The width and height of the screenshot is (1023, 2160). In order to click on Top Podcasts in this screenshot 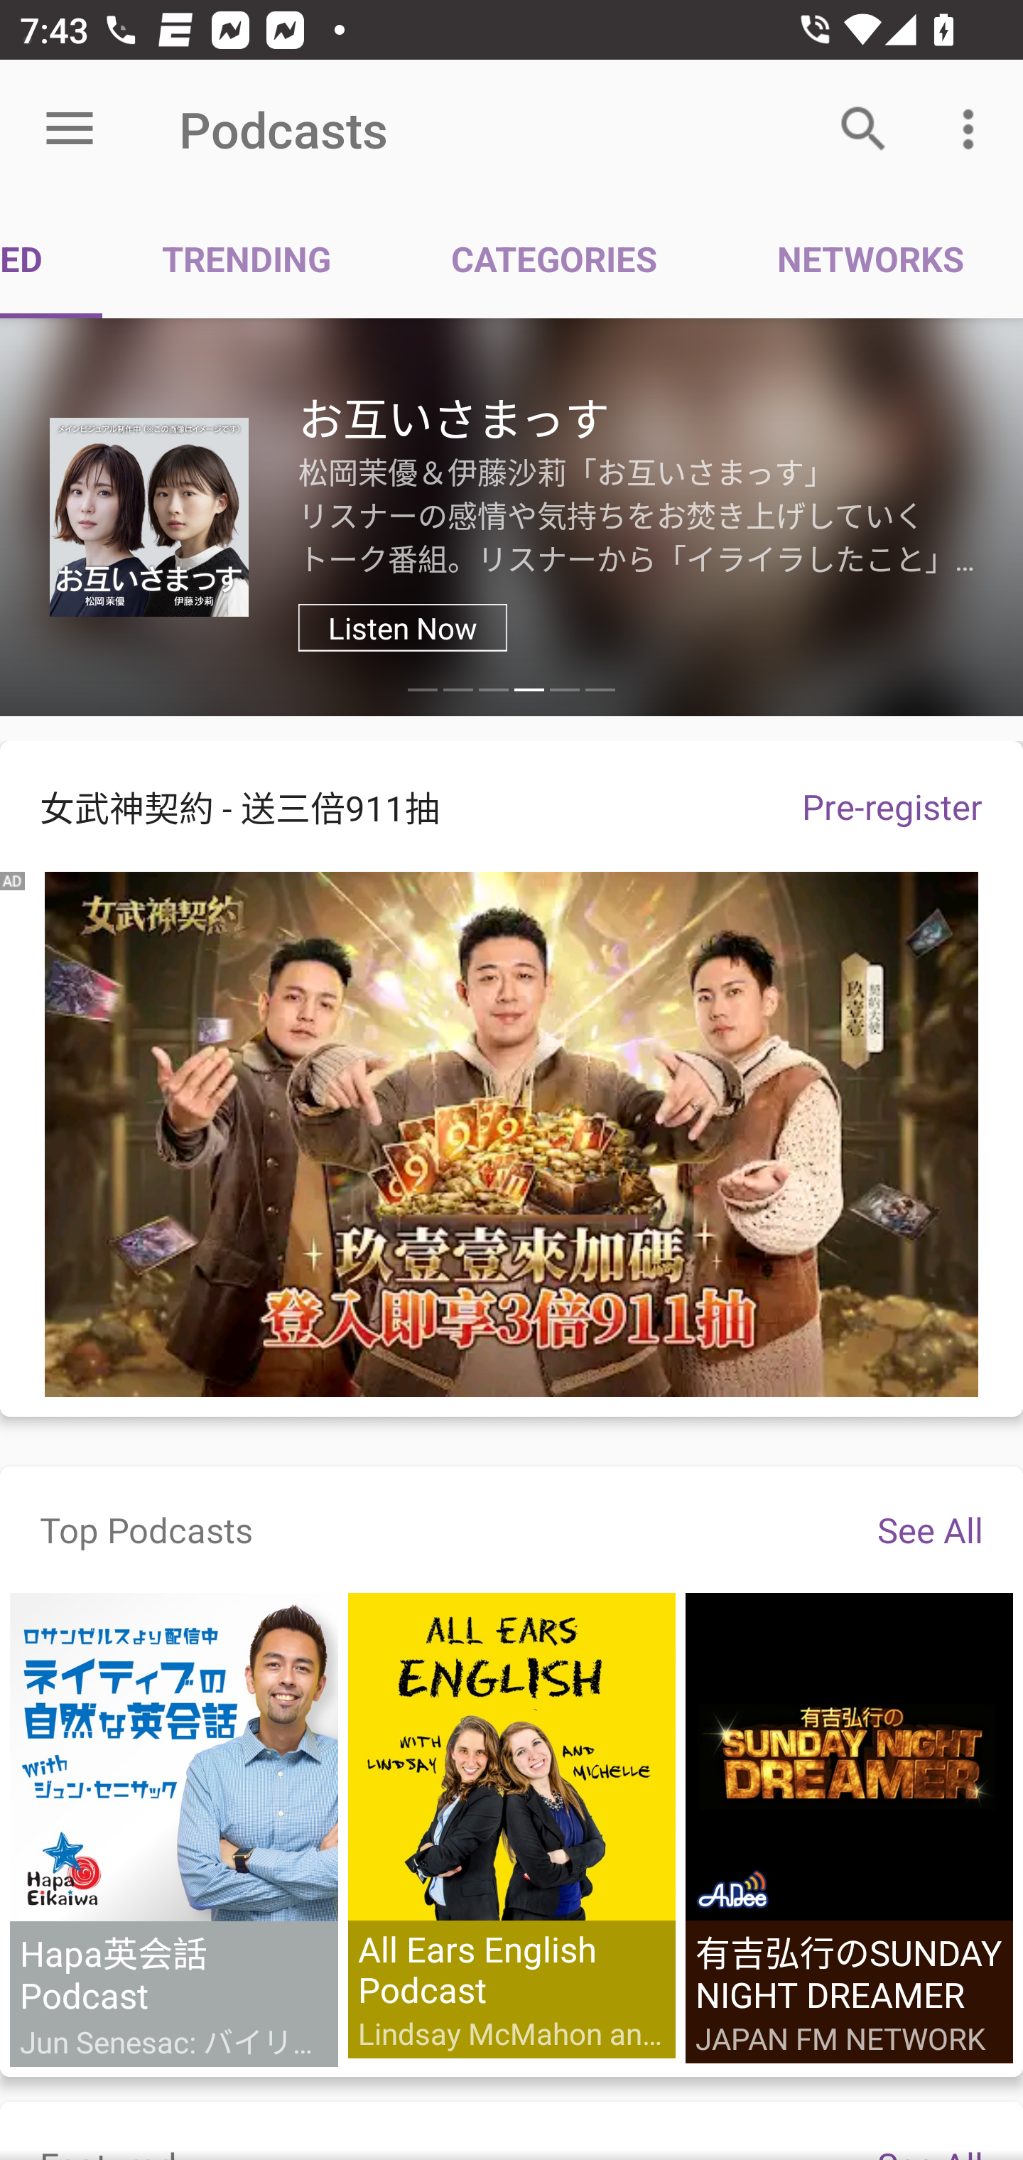, I will do `click(146, 1529)`.